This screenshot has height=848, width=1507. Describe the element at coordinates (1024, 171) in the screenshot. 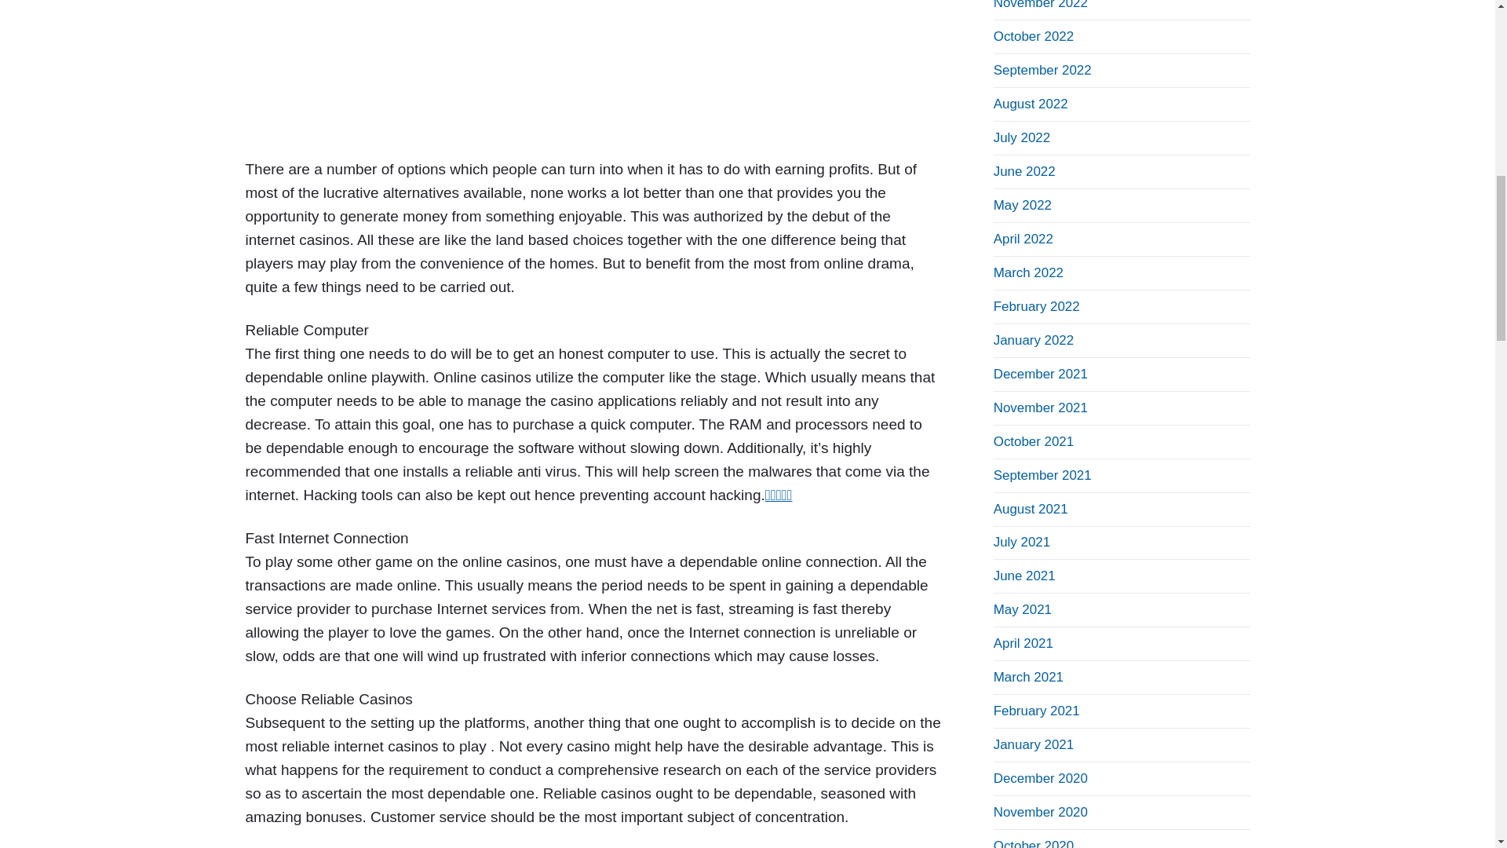

I see `June 2022` at that location.